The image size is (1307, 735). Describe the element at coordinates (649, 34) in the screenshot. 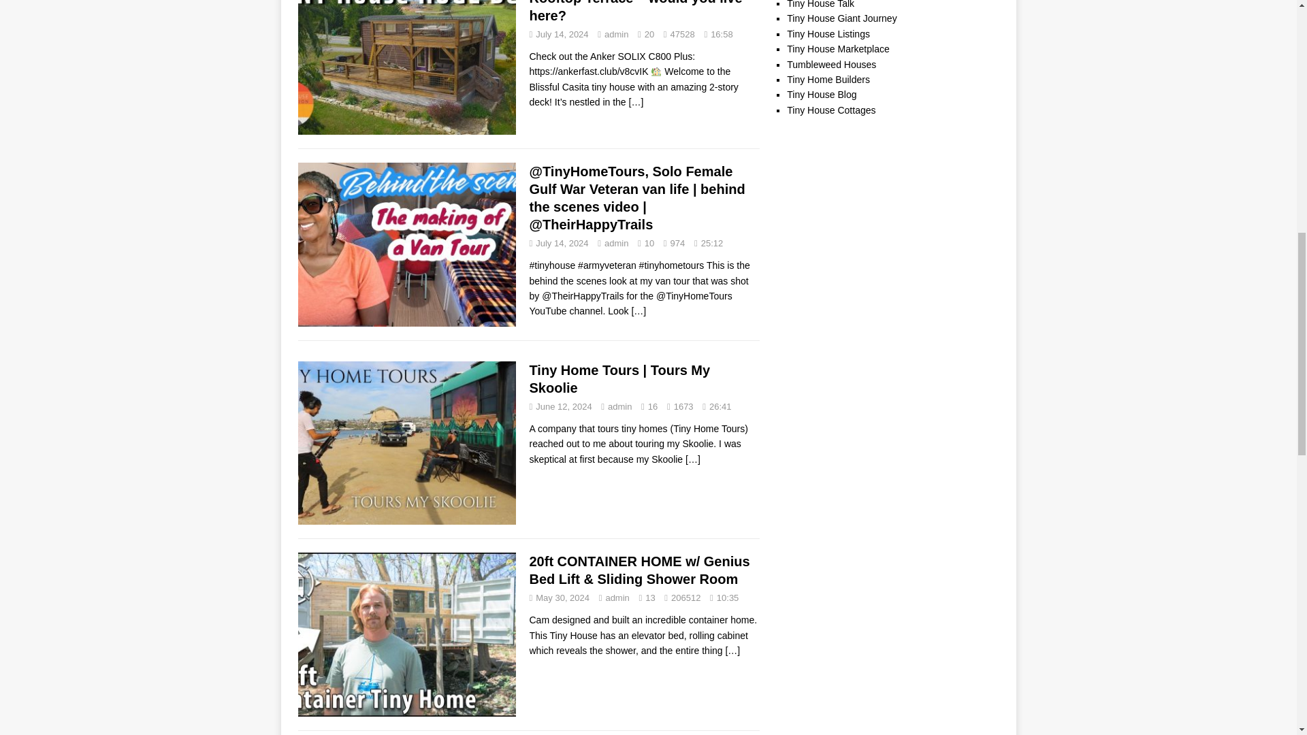

I see `20` at that location.